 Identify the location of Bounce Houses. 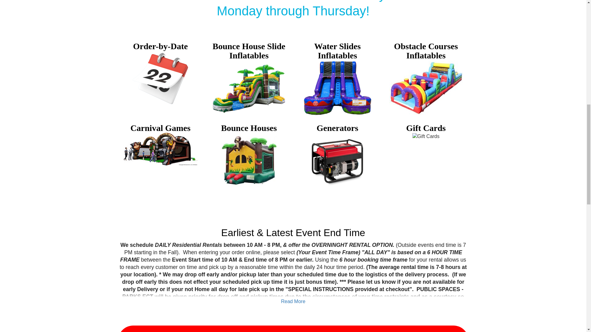
(249, 160).